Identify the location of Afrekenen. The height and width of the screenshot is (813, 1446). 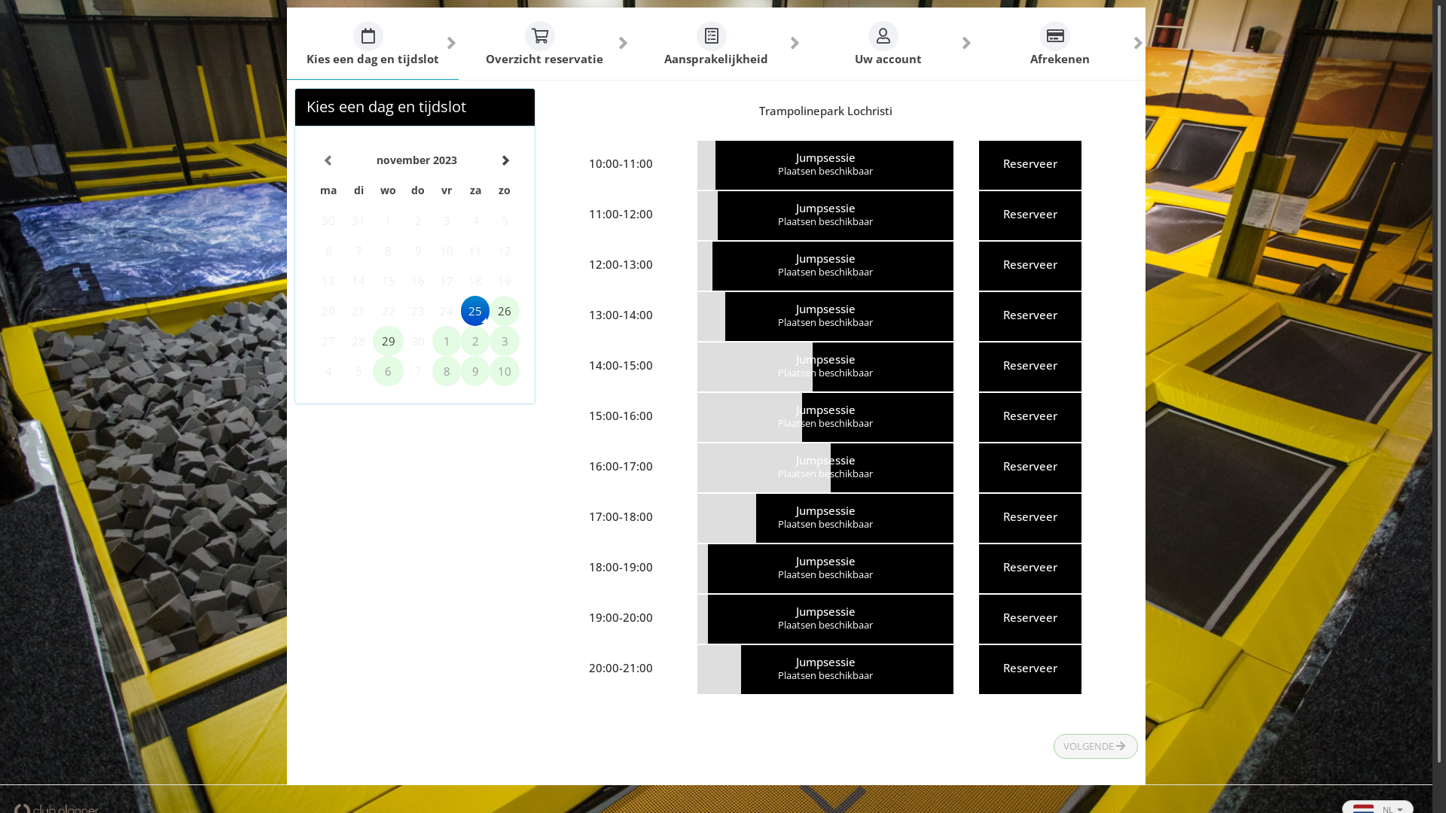
(1060, 44).